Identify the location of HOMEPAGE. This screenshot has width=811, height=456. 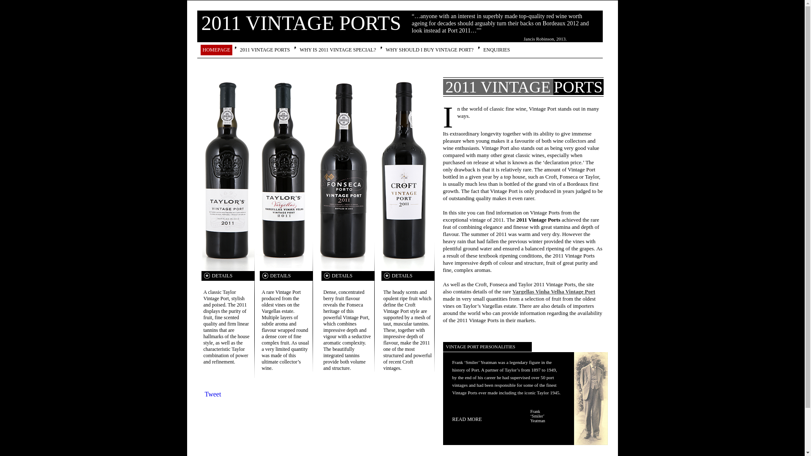
(216, 50).